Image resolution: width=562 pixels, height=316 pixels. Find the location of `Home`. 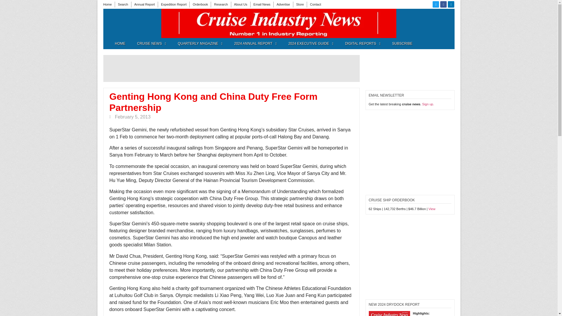

Home is located at coordinates (107, 4).